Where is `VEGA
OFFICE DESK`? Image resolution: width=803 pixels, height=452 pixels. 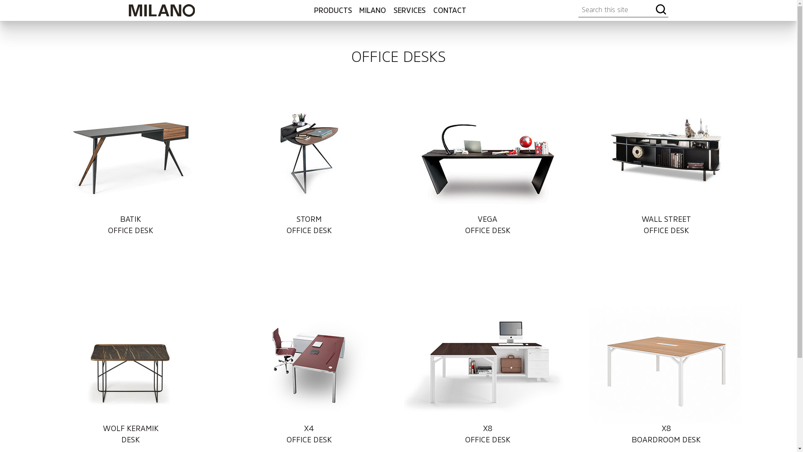
VEGA
OFFICE DESK is located at coordinates (488, 172).